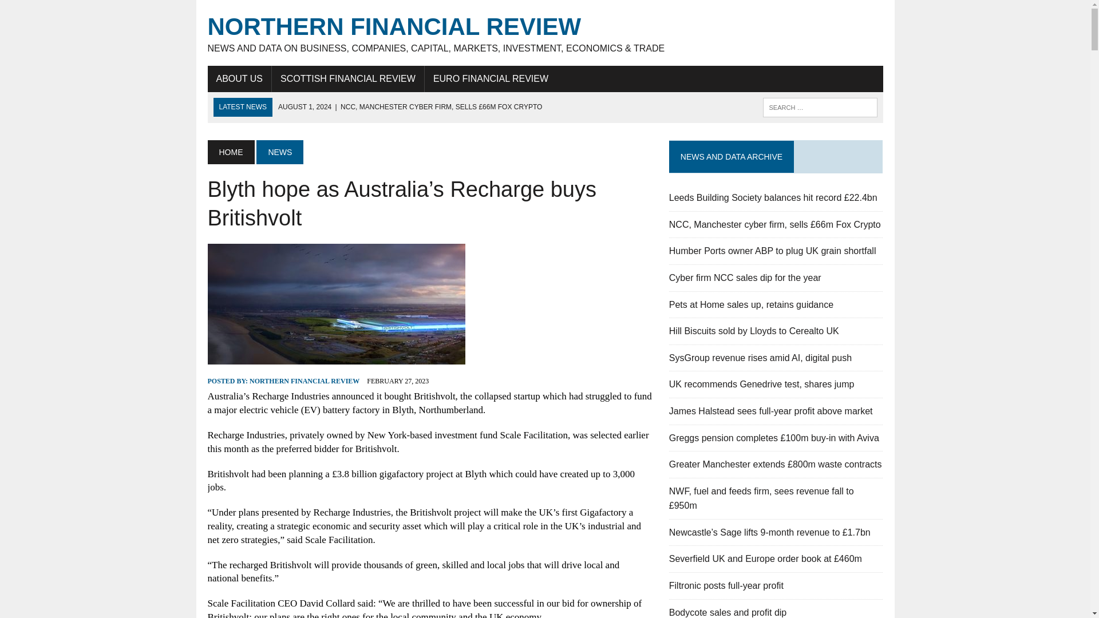  Describe the element at coordinates (745, 278) in the screenshot. I see `Cyber firm NCC sales dip for the year` at that location.